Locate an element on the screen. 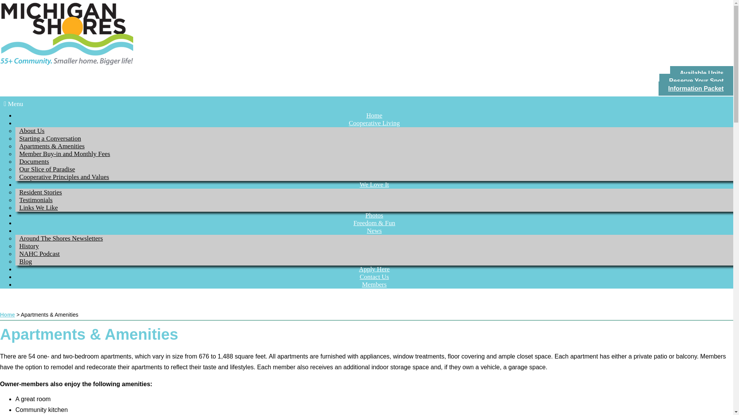  NAHC Podcast is located at coordinates (39, 254).